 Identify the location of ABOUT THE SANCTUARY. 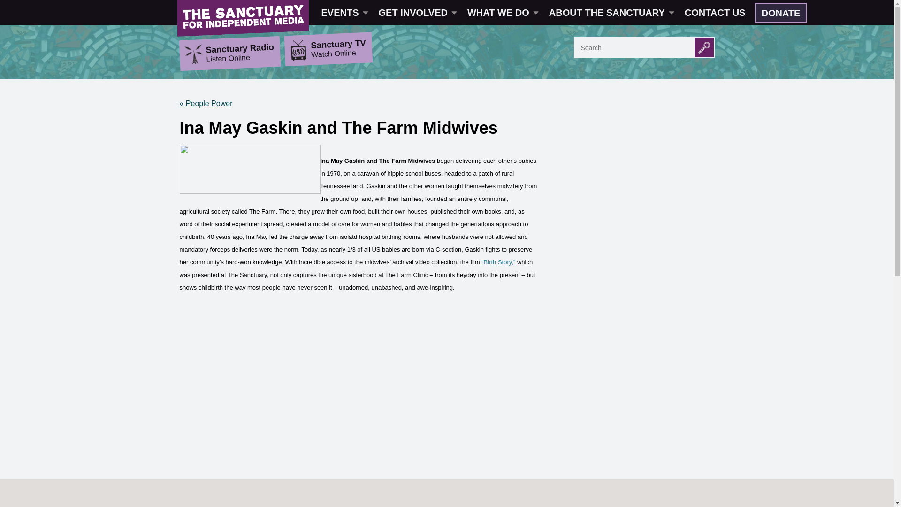
(611, 12).